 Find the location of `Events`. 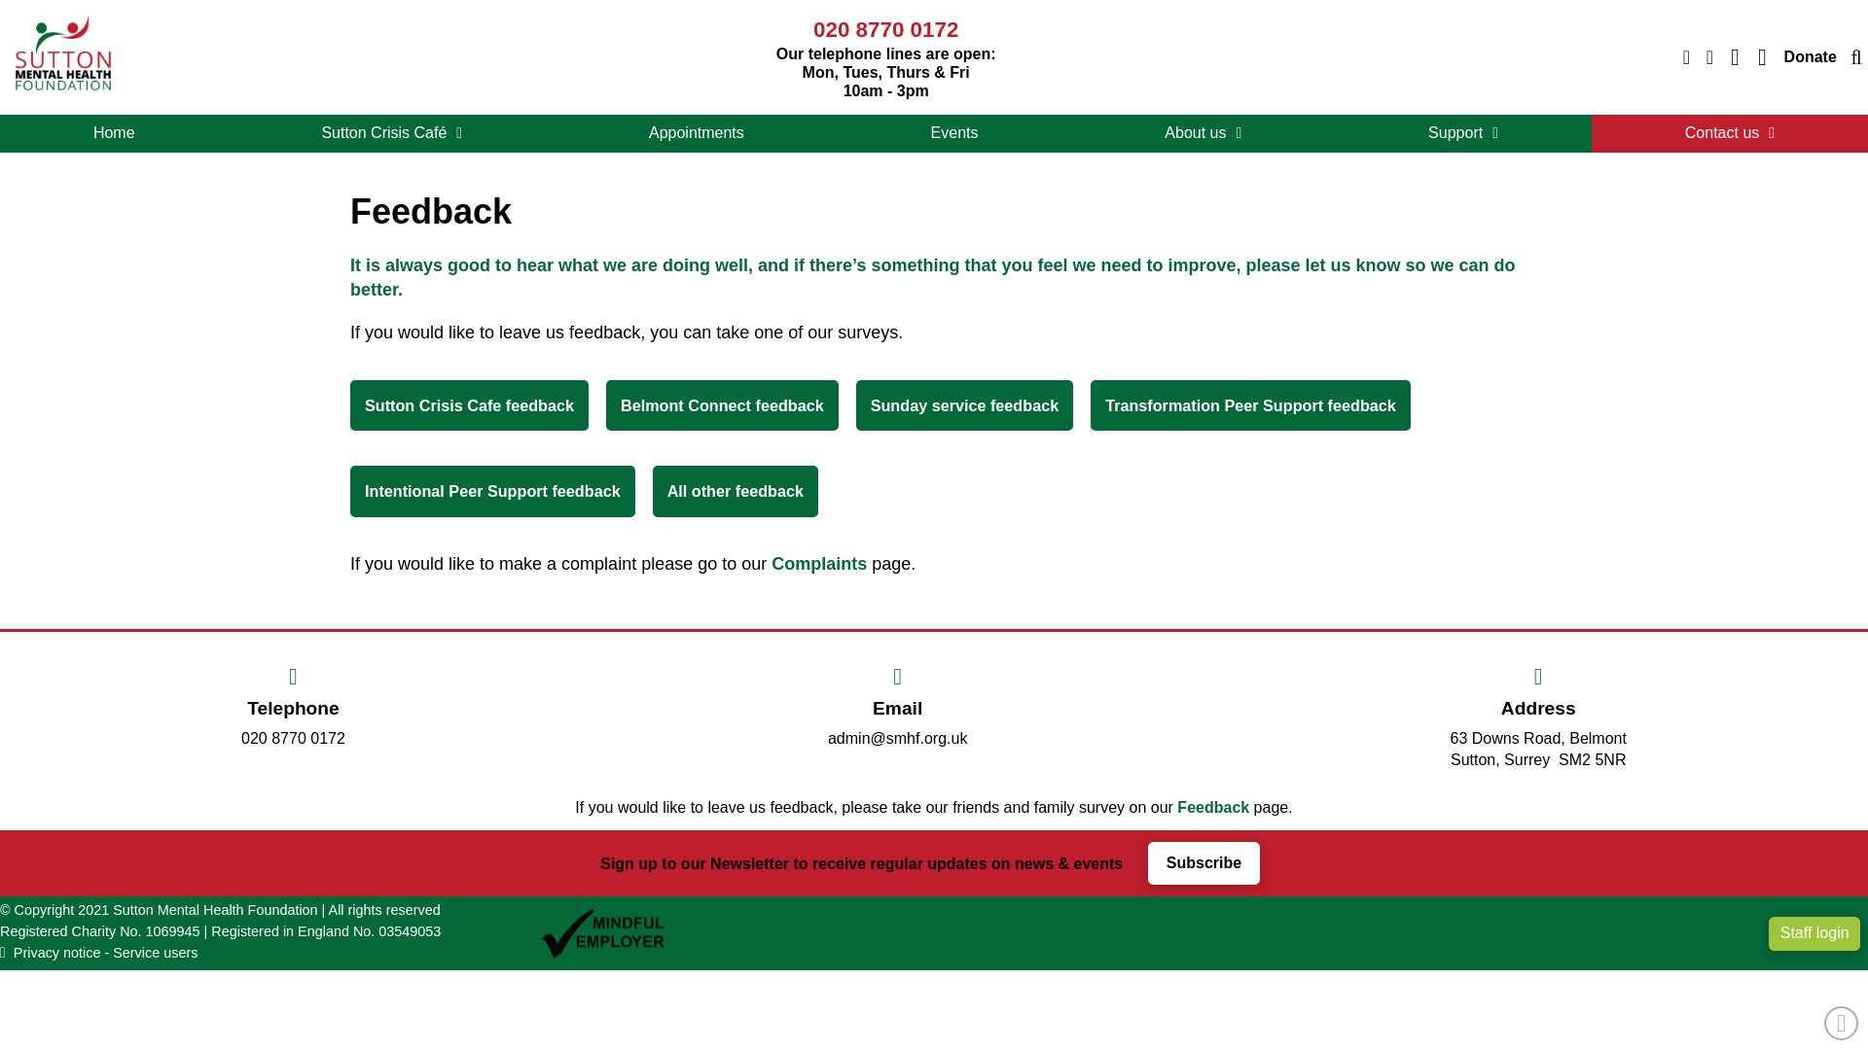

Events is located at coordinates (954, 132).